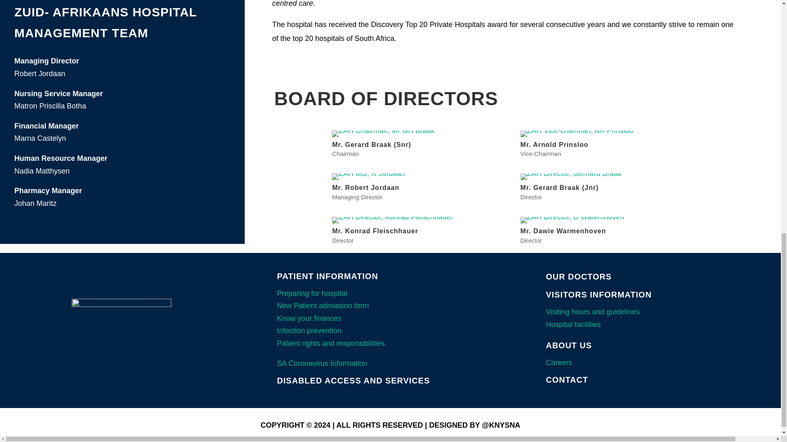  I want to click on About us, so click(569, 345).